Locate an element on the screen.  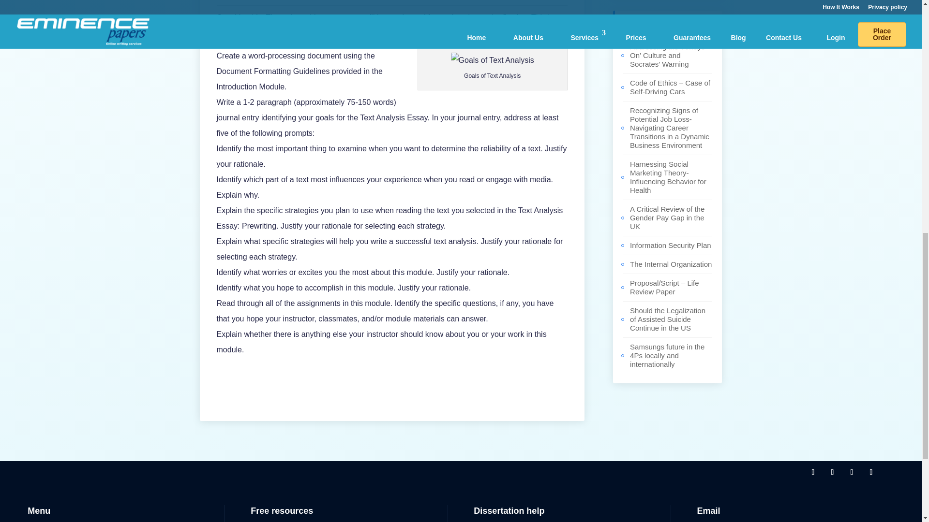
Follow on google-plus is located at coordinates (852, 472).